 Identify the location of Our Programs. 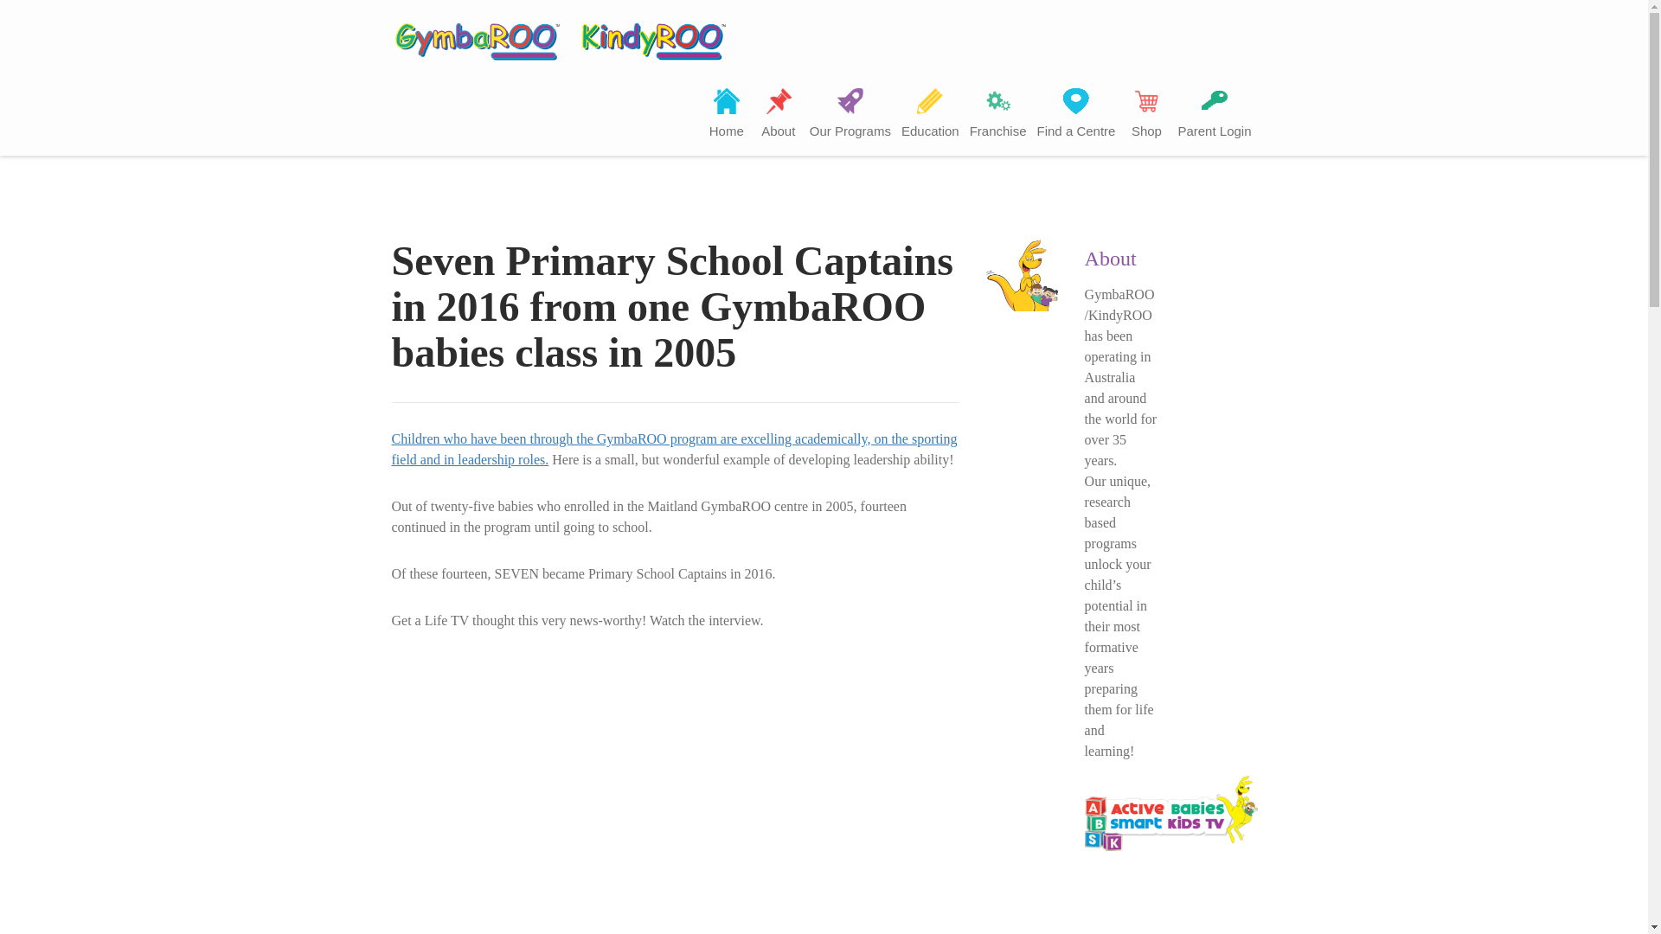
(850, 116).